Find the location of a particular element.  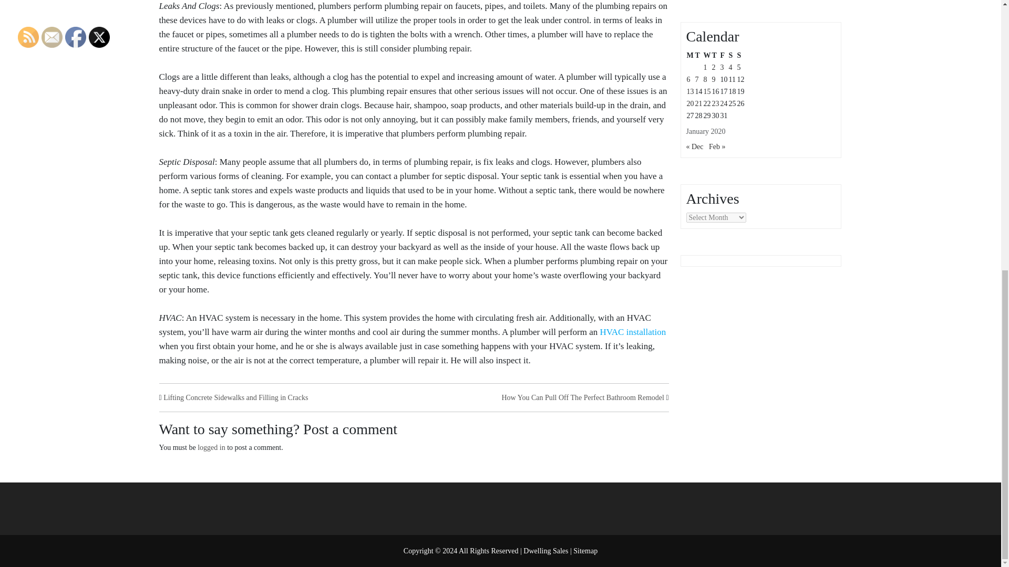

23 is located at coordinates (715, 104).